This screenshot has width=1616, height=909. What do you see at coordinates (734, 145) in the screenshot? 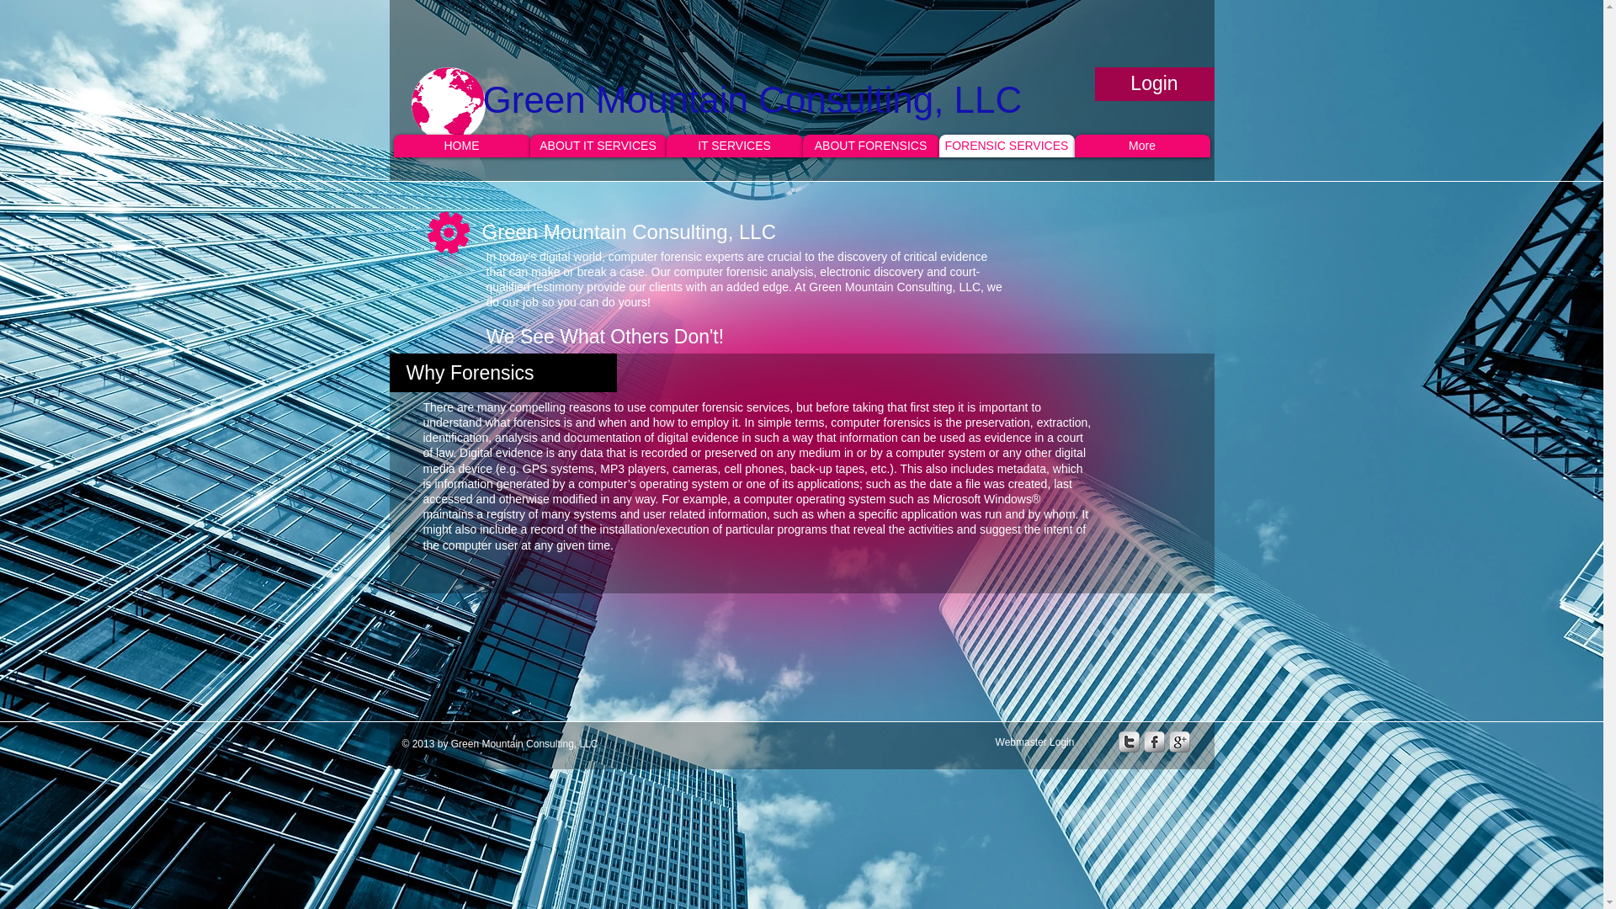
I see `IT SERVICES` at bounding box center [734, 145].